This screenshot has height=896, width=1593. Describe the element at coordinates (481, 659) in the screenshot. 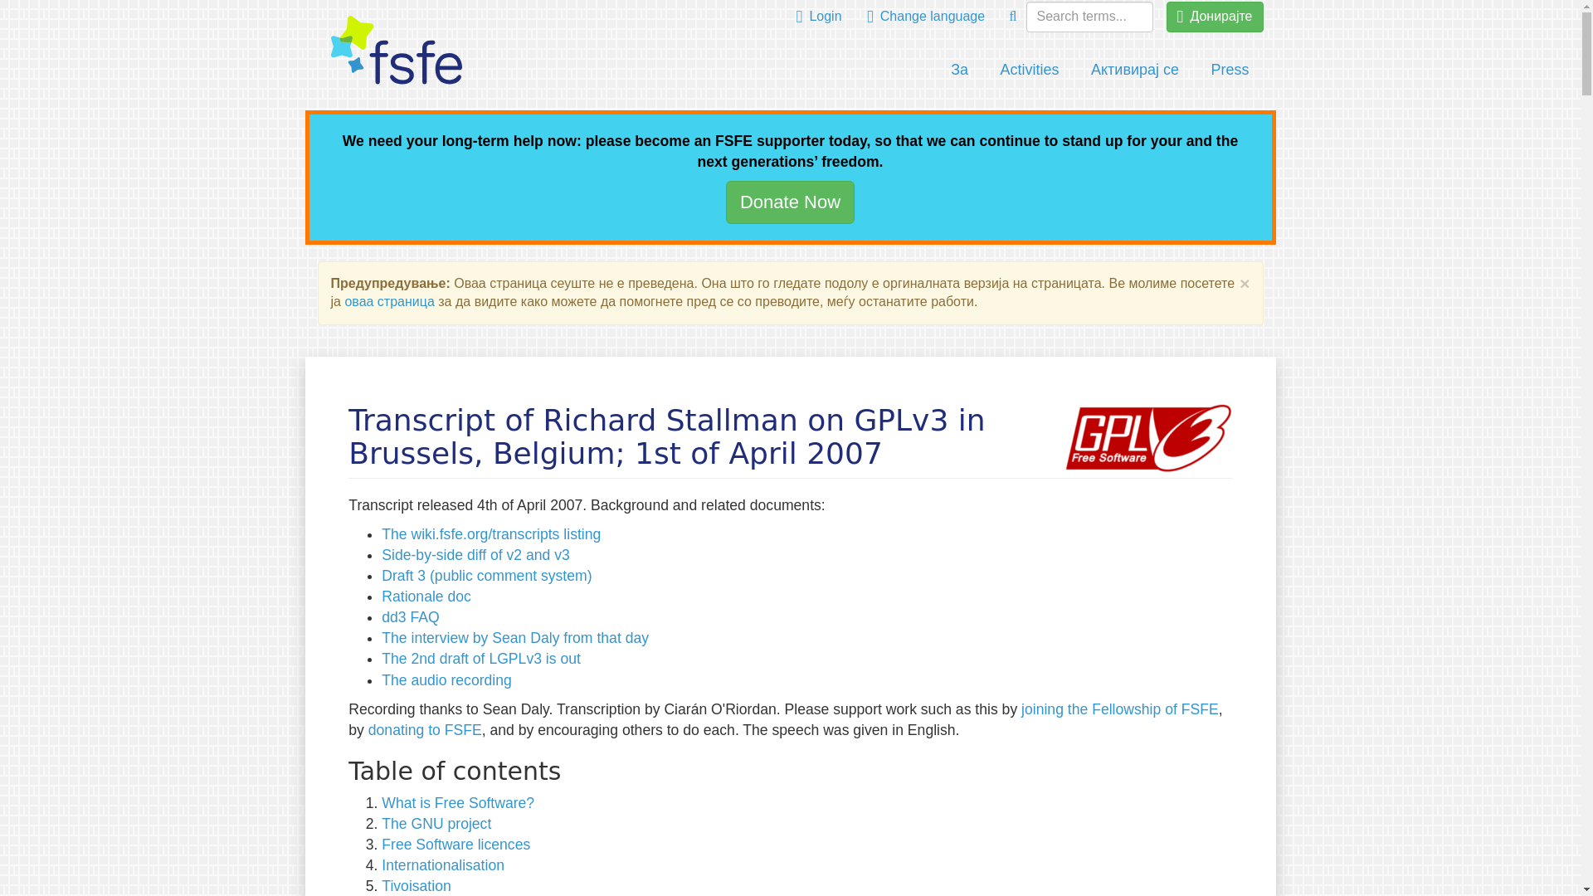

I see `The 2nd draft of LGPLv3 is out` at that location.